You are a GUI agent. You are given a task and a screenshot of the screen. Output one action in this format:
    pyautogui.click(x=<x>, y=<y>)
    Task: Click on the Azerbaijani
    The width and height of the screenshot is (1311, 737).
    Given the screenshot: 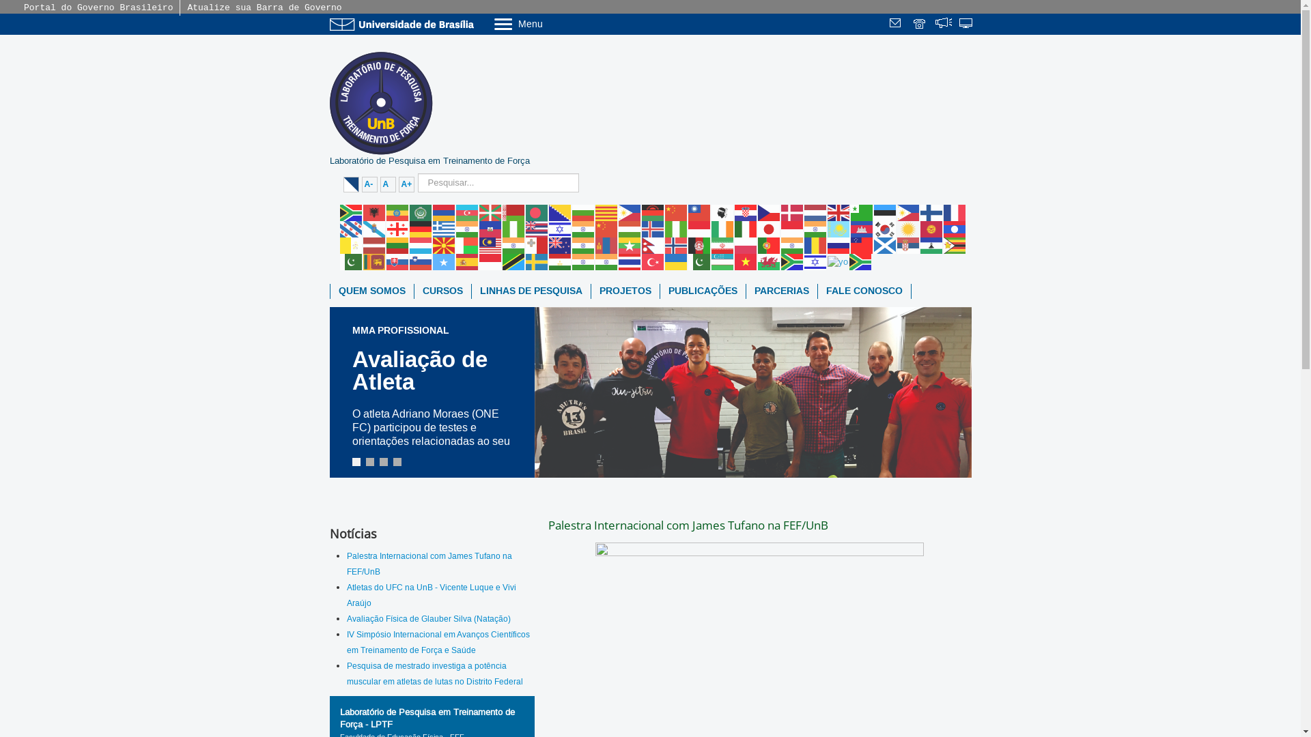 What is the action you would take?
    pyautogui.click(x=468, y=212)
    